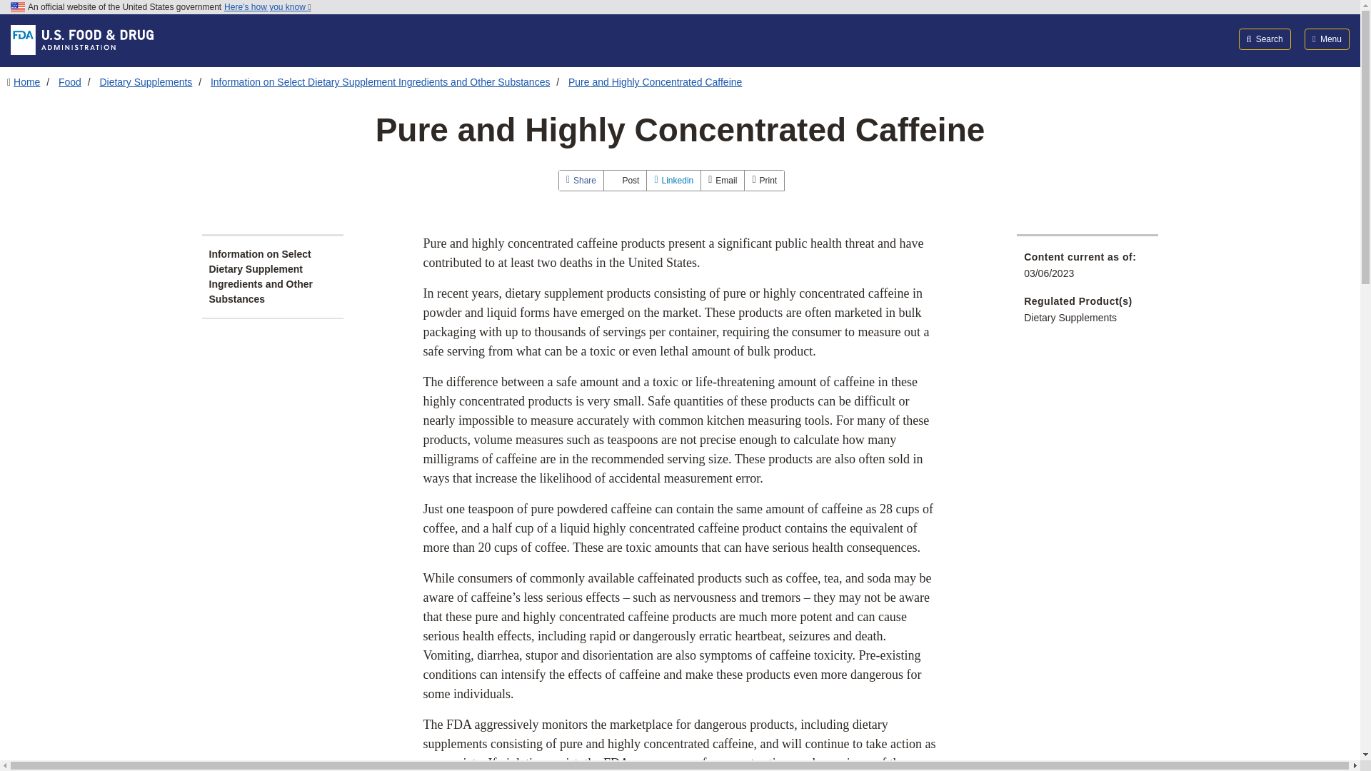  Describe the element at coordinates (764, 180) in the screenshot. I see `Print this page` at that location.